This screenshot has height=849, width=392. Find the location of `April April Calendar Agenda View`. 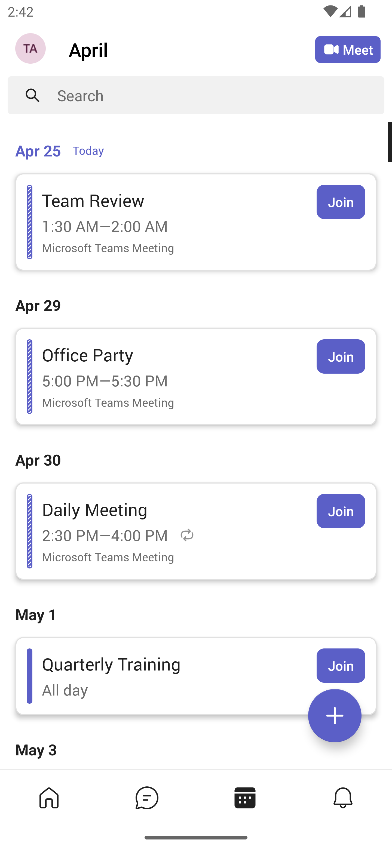

April April Calendar Agenda View is located at coordinates (192, 49).